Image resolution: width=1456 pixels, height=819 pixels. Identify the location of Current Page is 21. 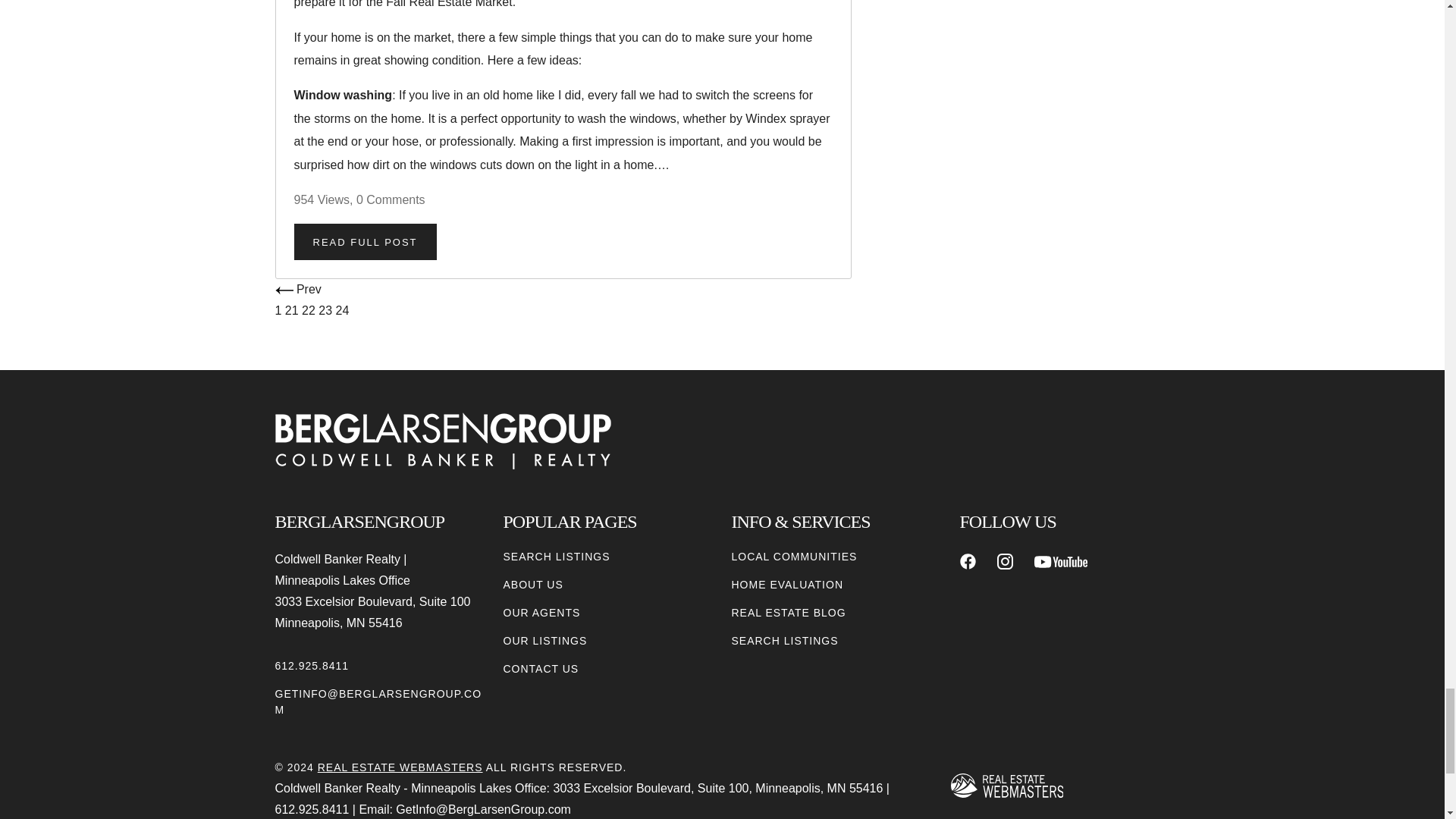
(293, 309).